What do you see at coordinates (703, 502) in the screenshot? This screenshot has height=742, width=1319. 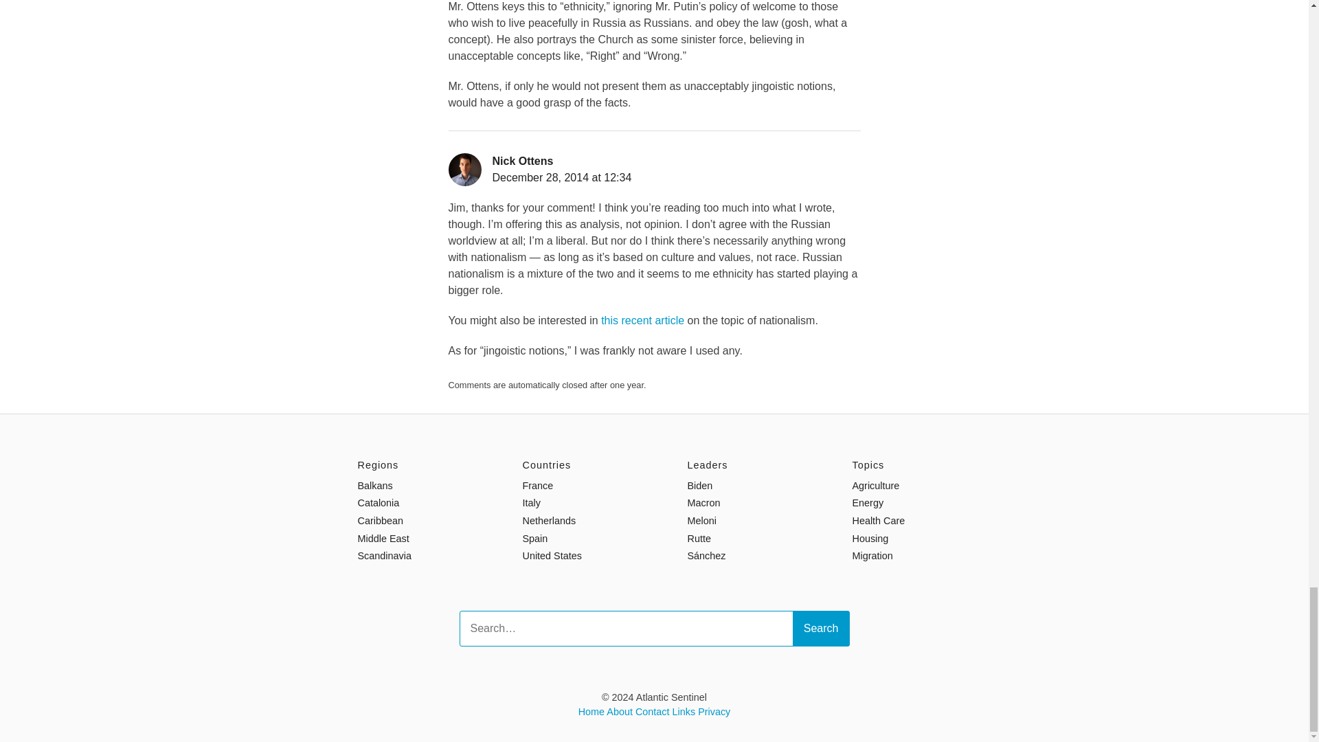 I see `Macron` at bounding box center [703, 502].